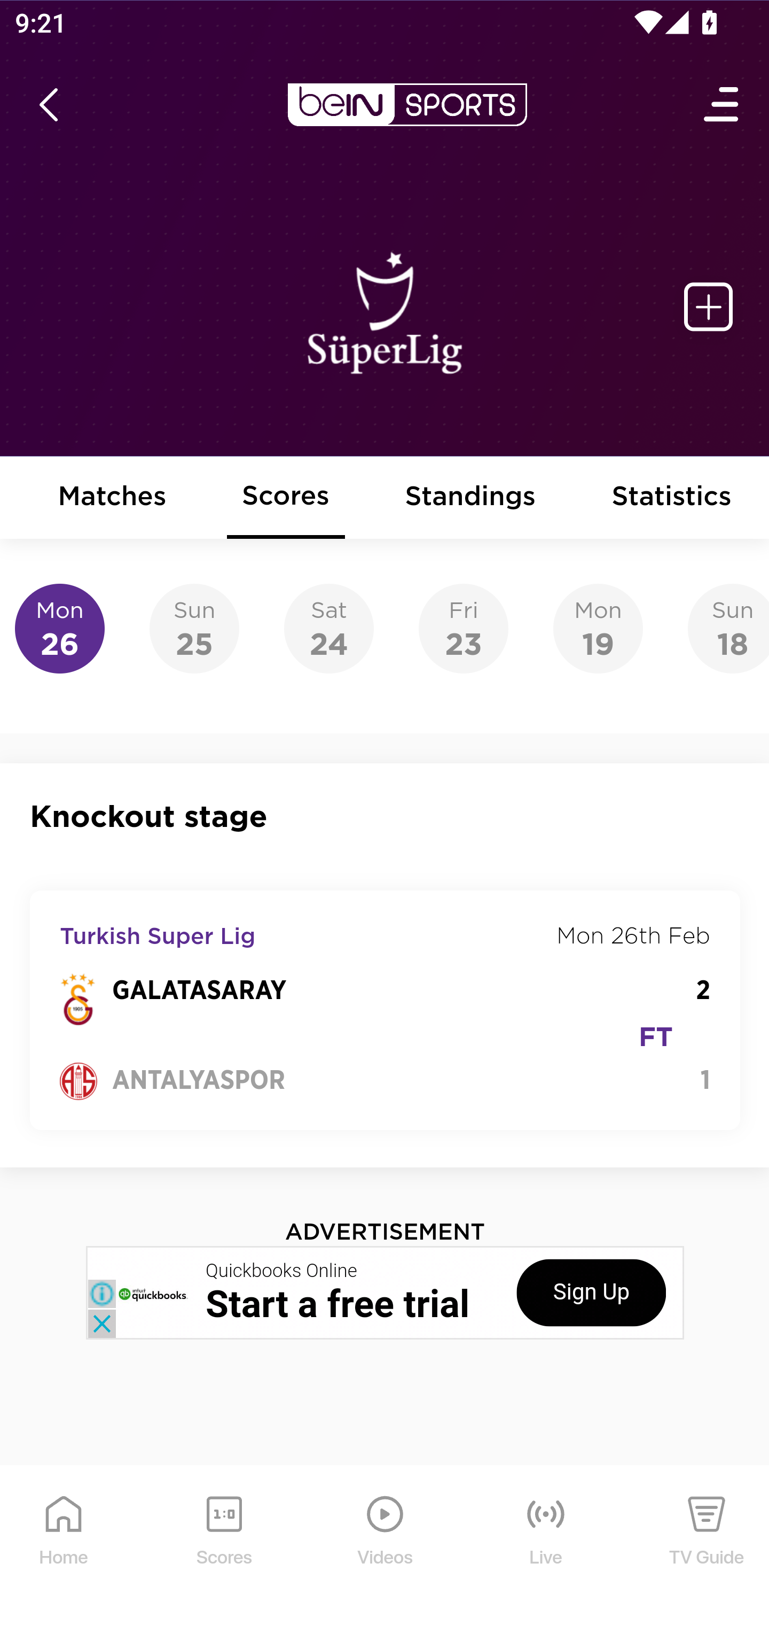 The width and height of the screenshot is (769, 1625). I want to click on Home Home Icon Home, so click(64, 1546).